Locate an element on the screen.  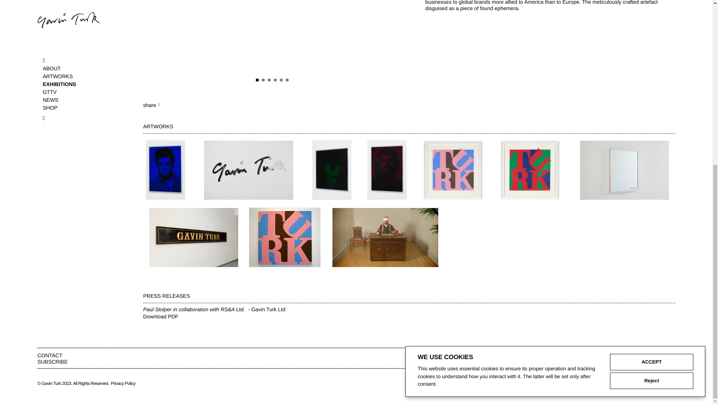
The Mechanical Turk is located at coordinates (385, 237).